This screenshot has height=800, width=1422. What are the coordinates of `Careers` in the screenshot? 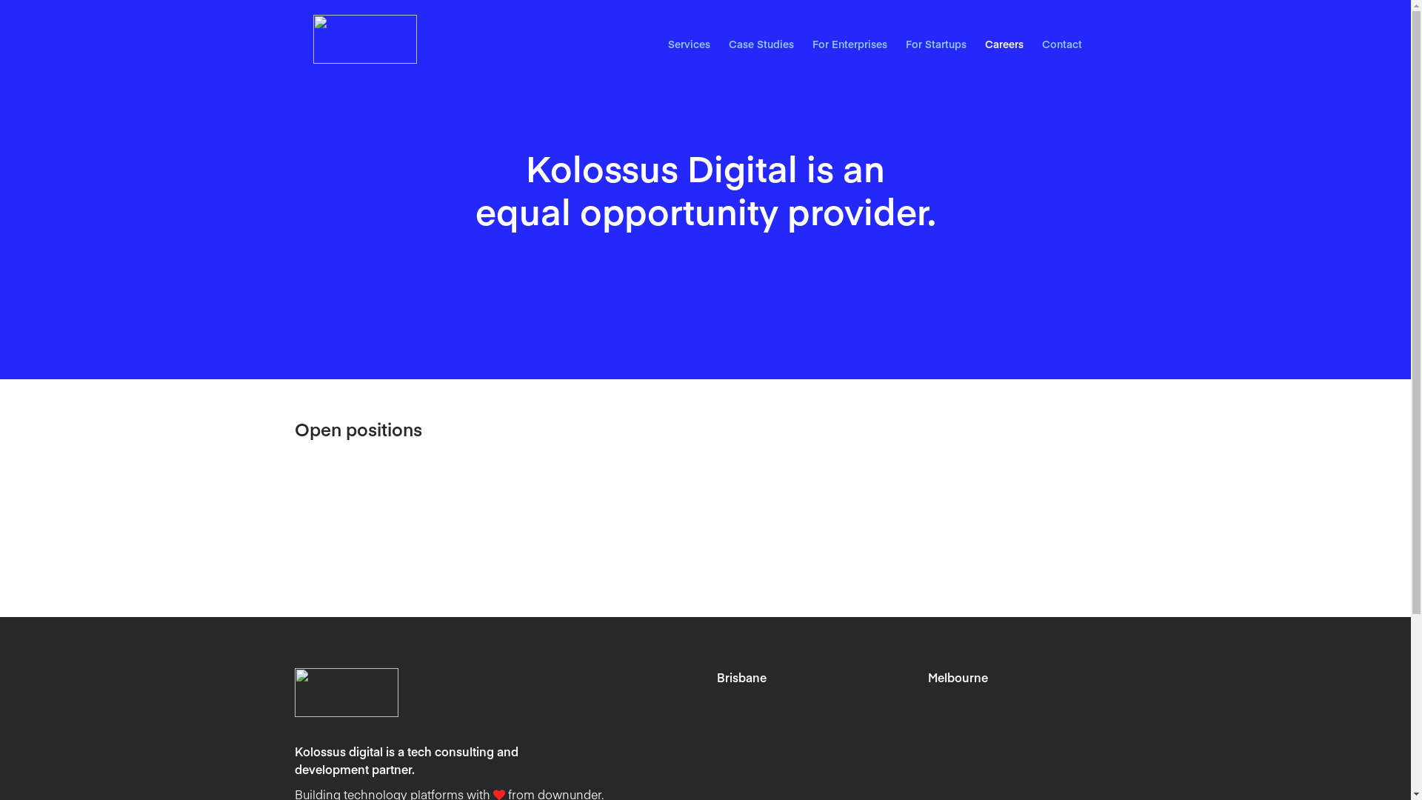 It's located at (1004, 44).